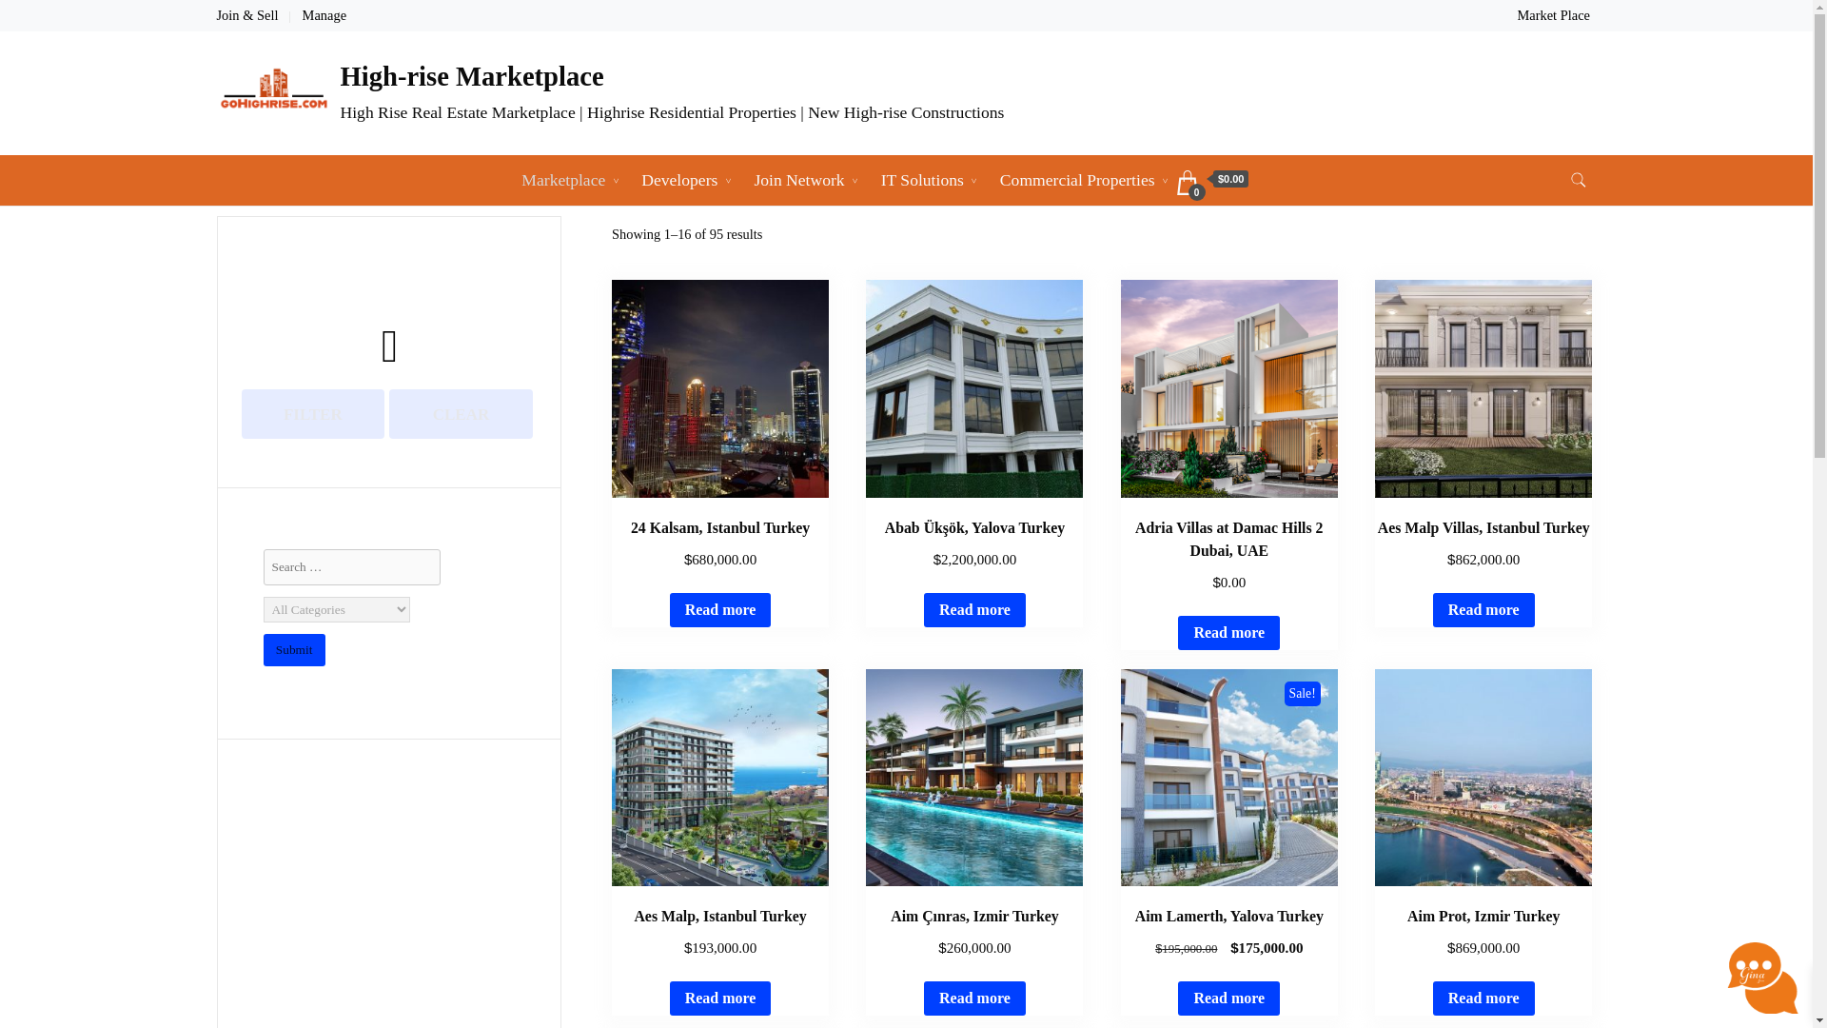  What do you see at coordinates (1553, 14) in the screenshot?
I see `Market Place` at bounding box center [1553, 14].